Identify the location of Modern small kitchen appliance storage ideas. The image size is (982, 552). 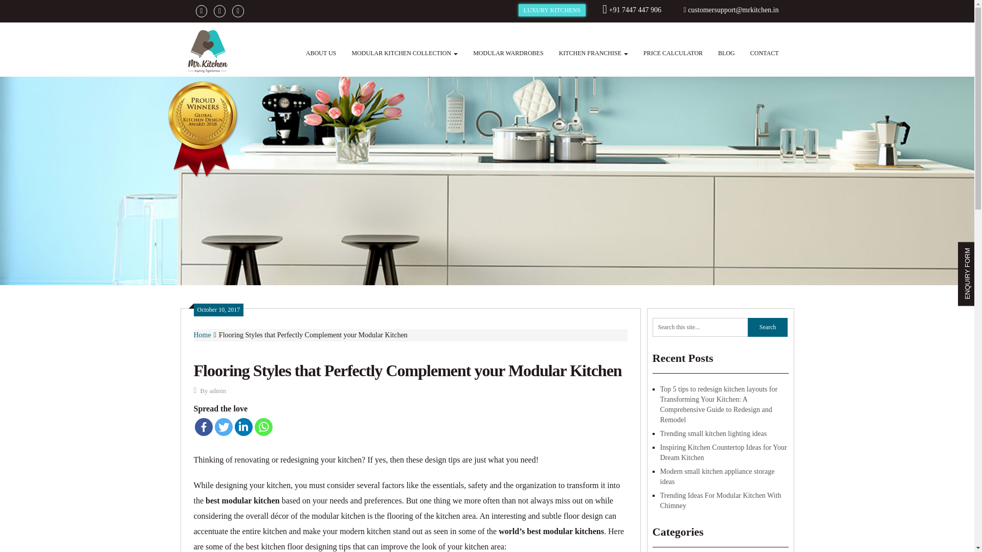
(717, 476).